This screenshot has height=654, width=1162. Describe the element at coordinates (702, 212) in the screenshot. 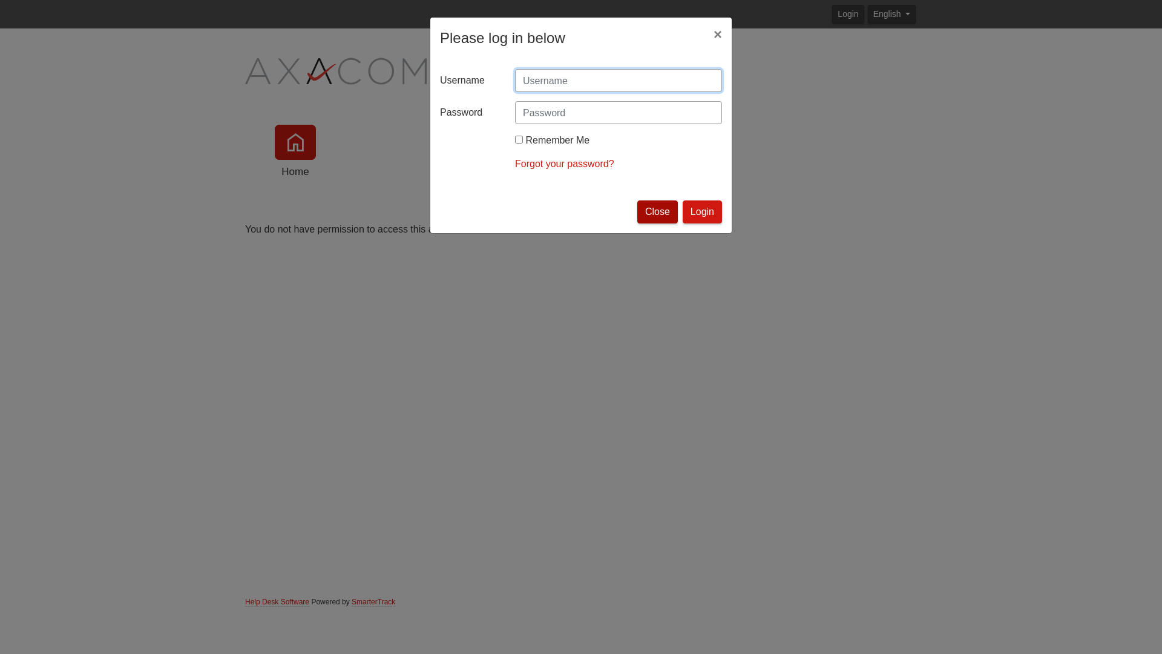

I see `Login` at that location.